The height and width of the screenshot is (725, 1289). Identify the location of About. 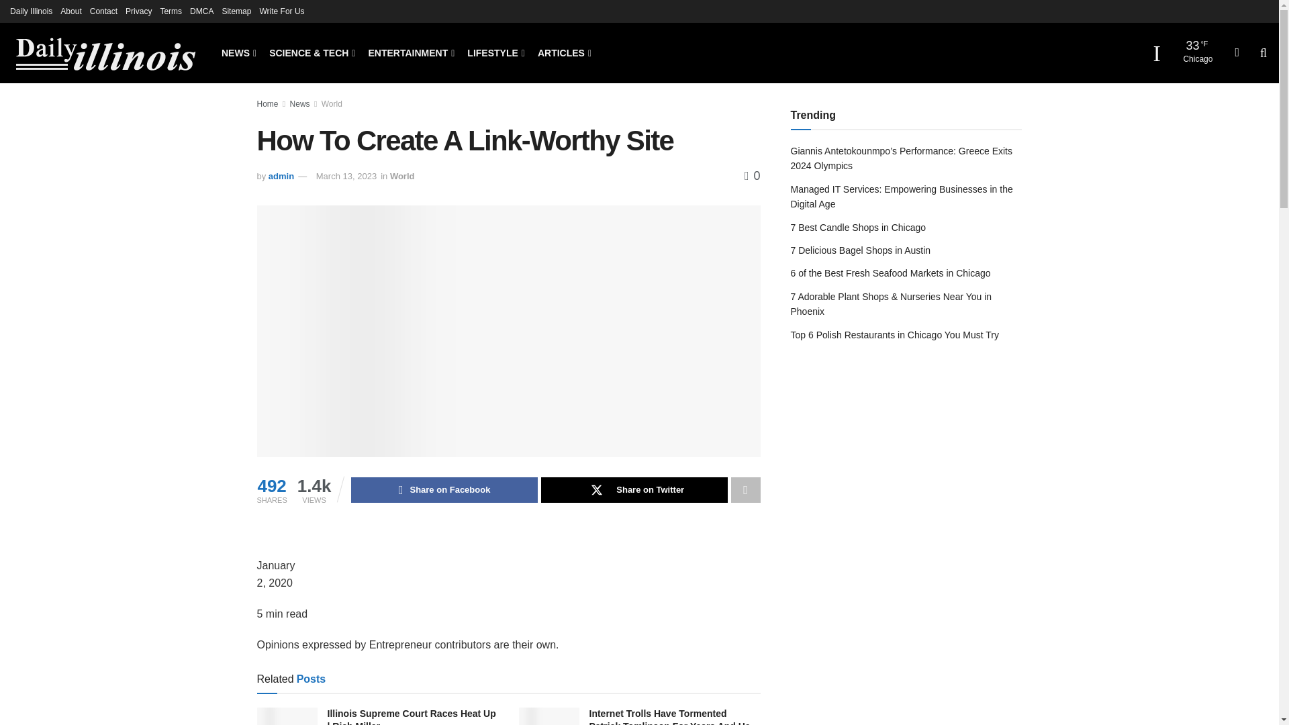
(70, 11).